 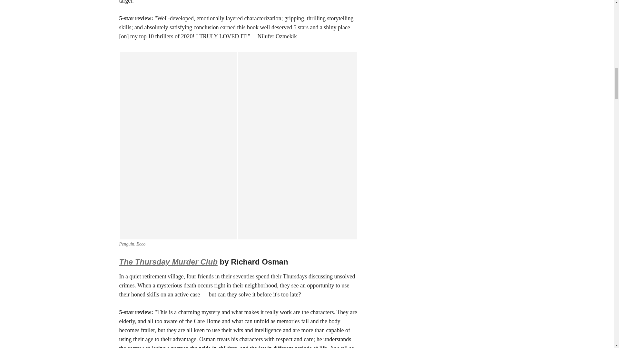 What do you see at coordinates (277, 36) in the screenshot?
I see `Nilufer Ozmekik` at bounding box center [277, 36].